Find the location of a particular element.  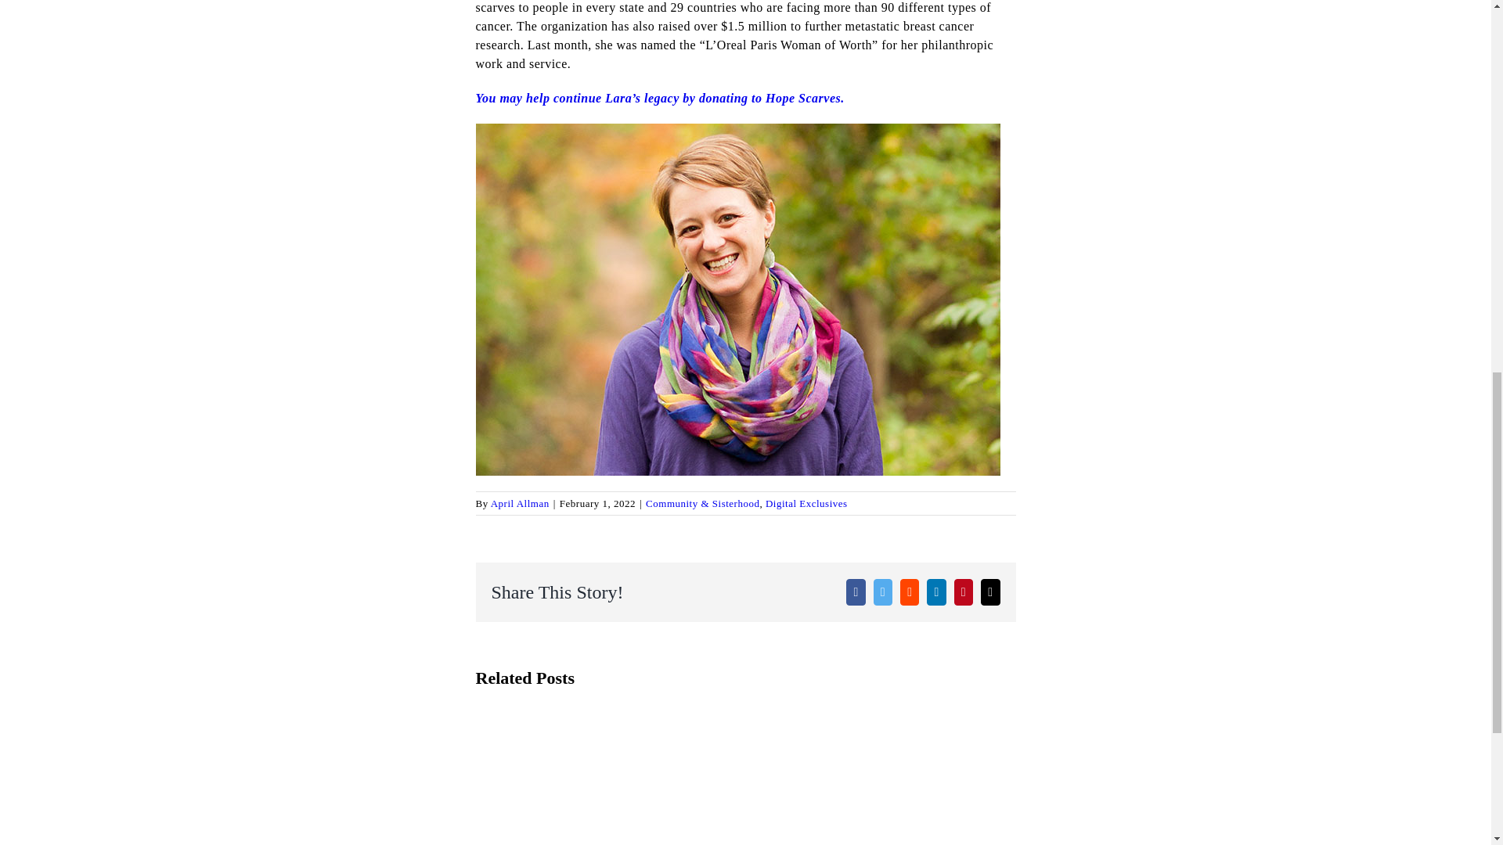

April Allman is located at coordinates (520, 504).